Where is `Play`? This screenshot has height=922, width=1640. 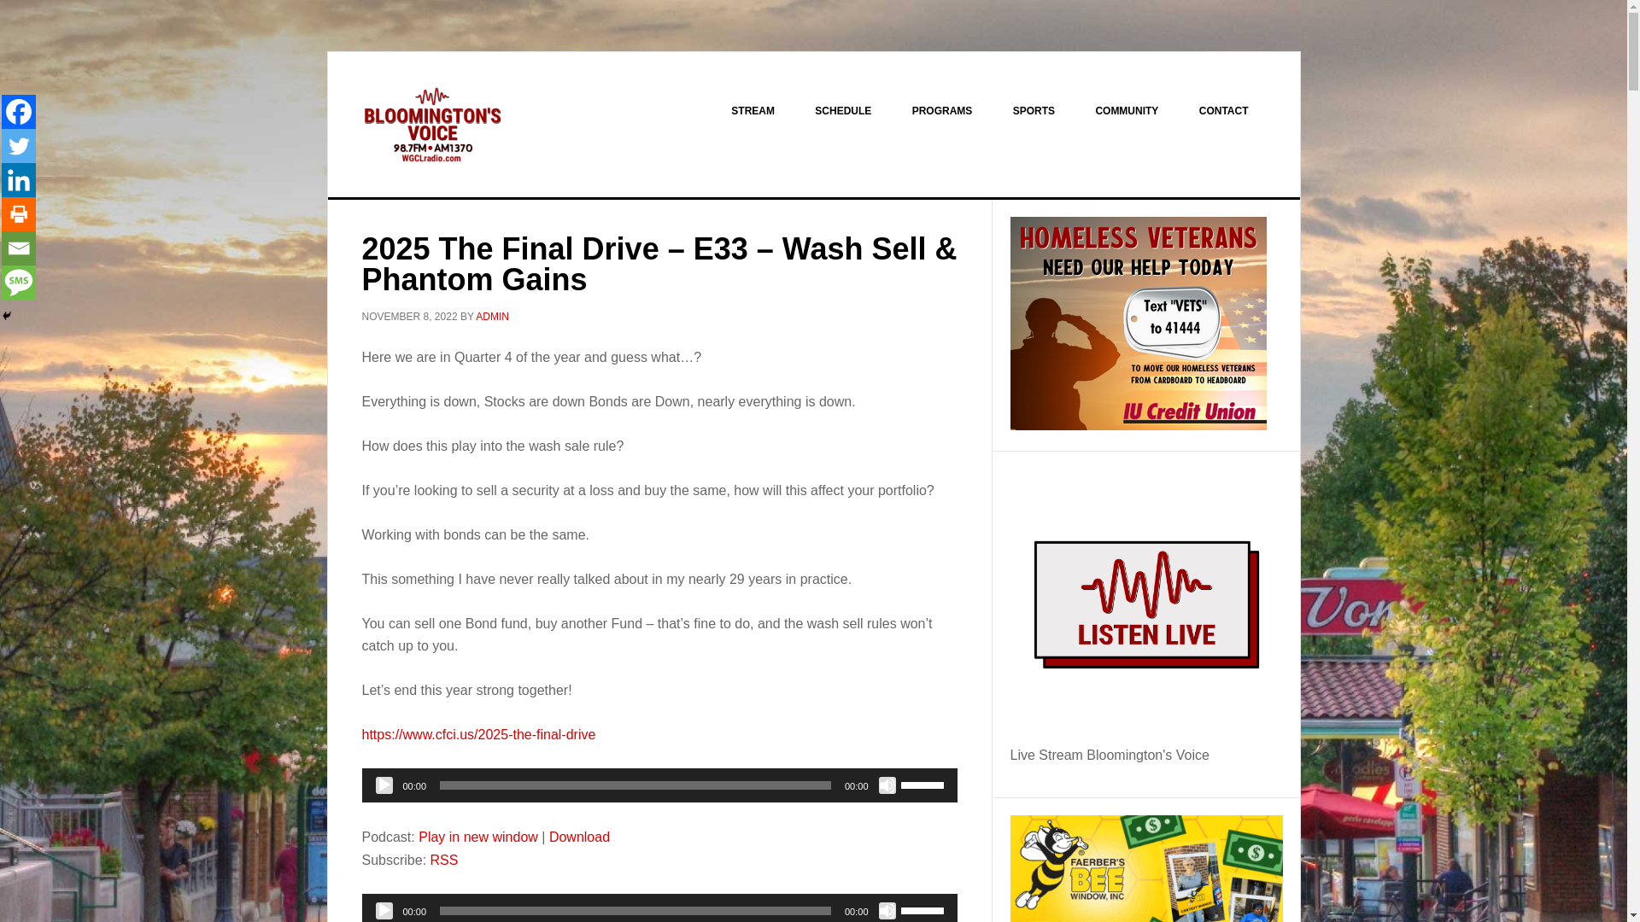
Play is located at coordinates (384, 910).